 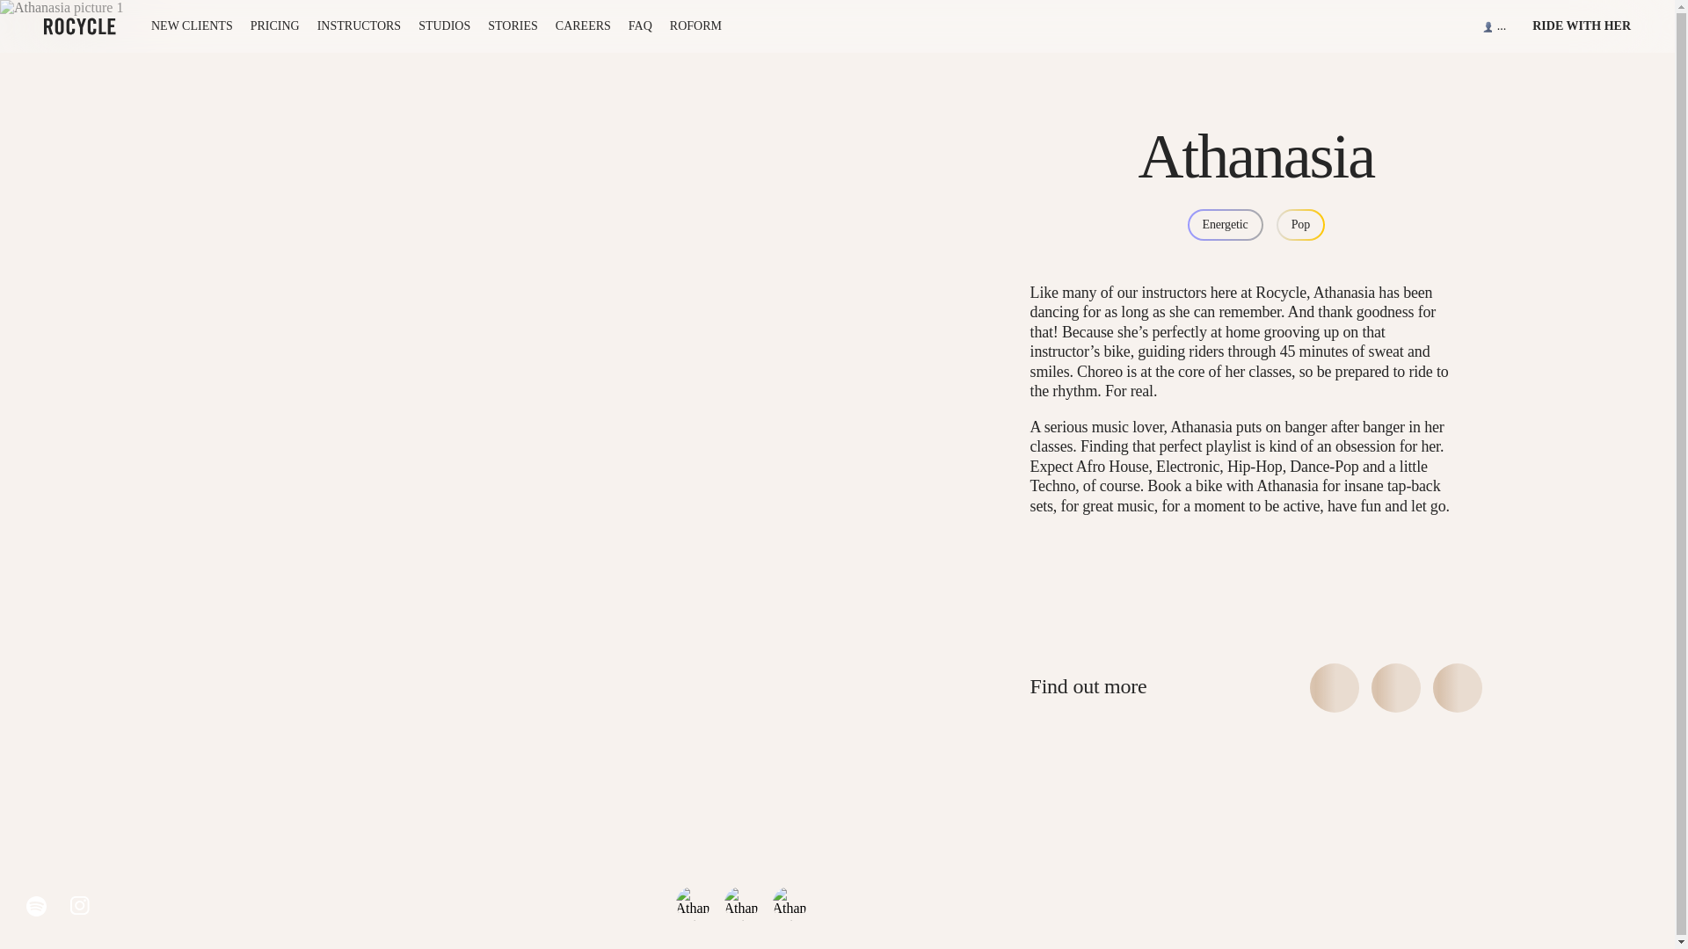 I want to click on FAQ, so click(x=640, y=26).